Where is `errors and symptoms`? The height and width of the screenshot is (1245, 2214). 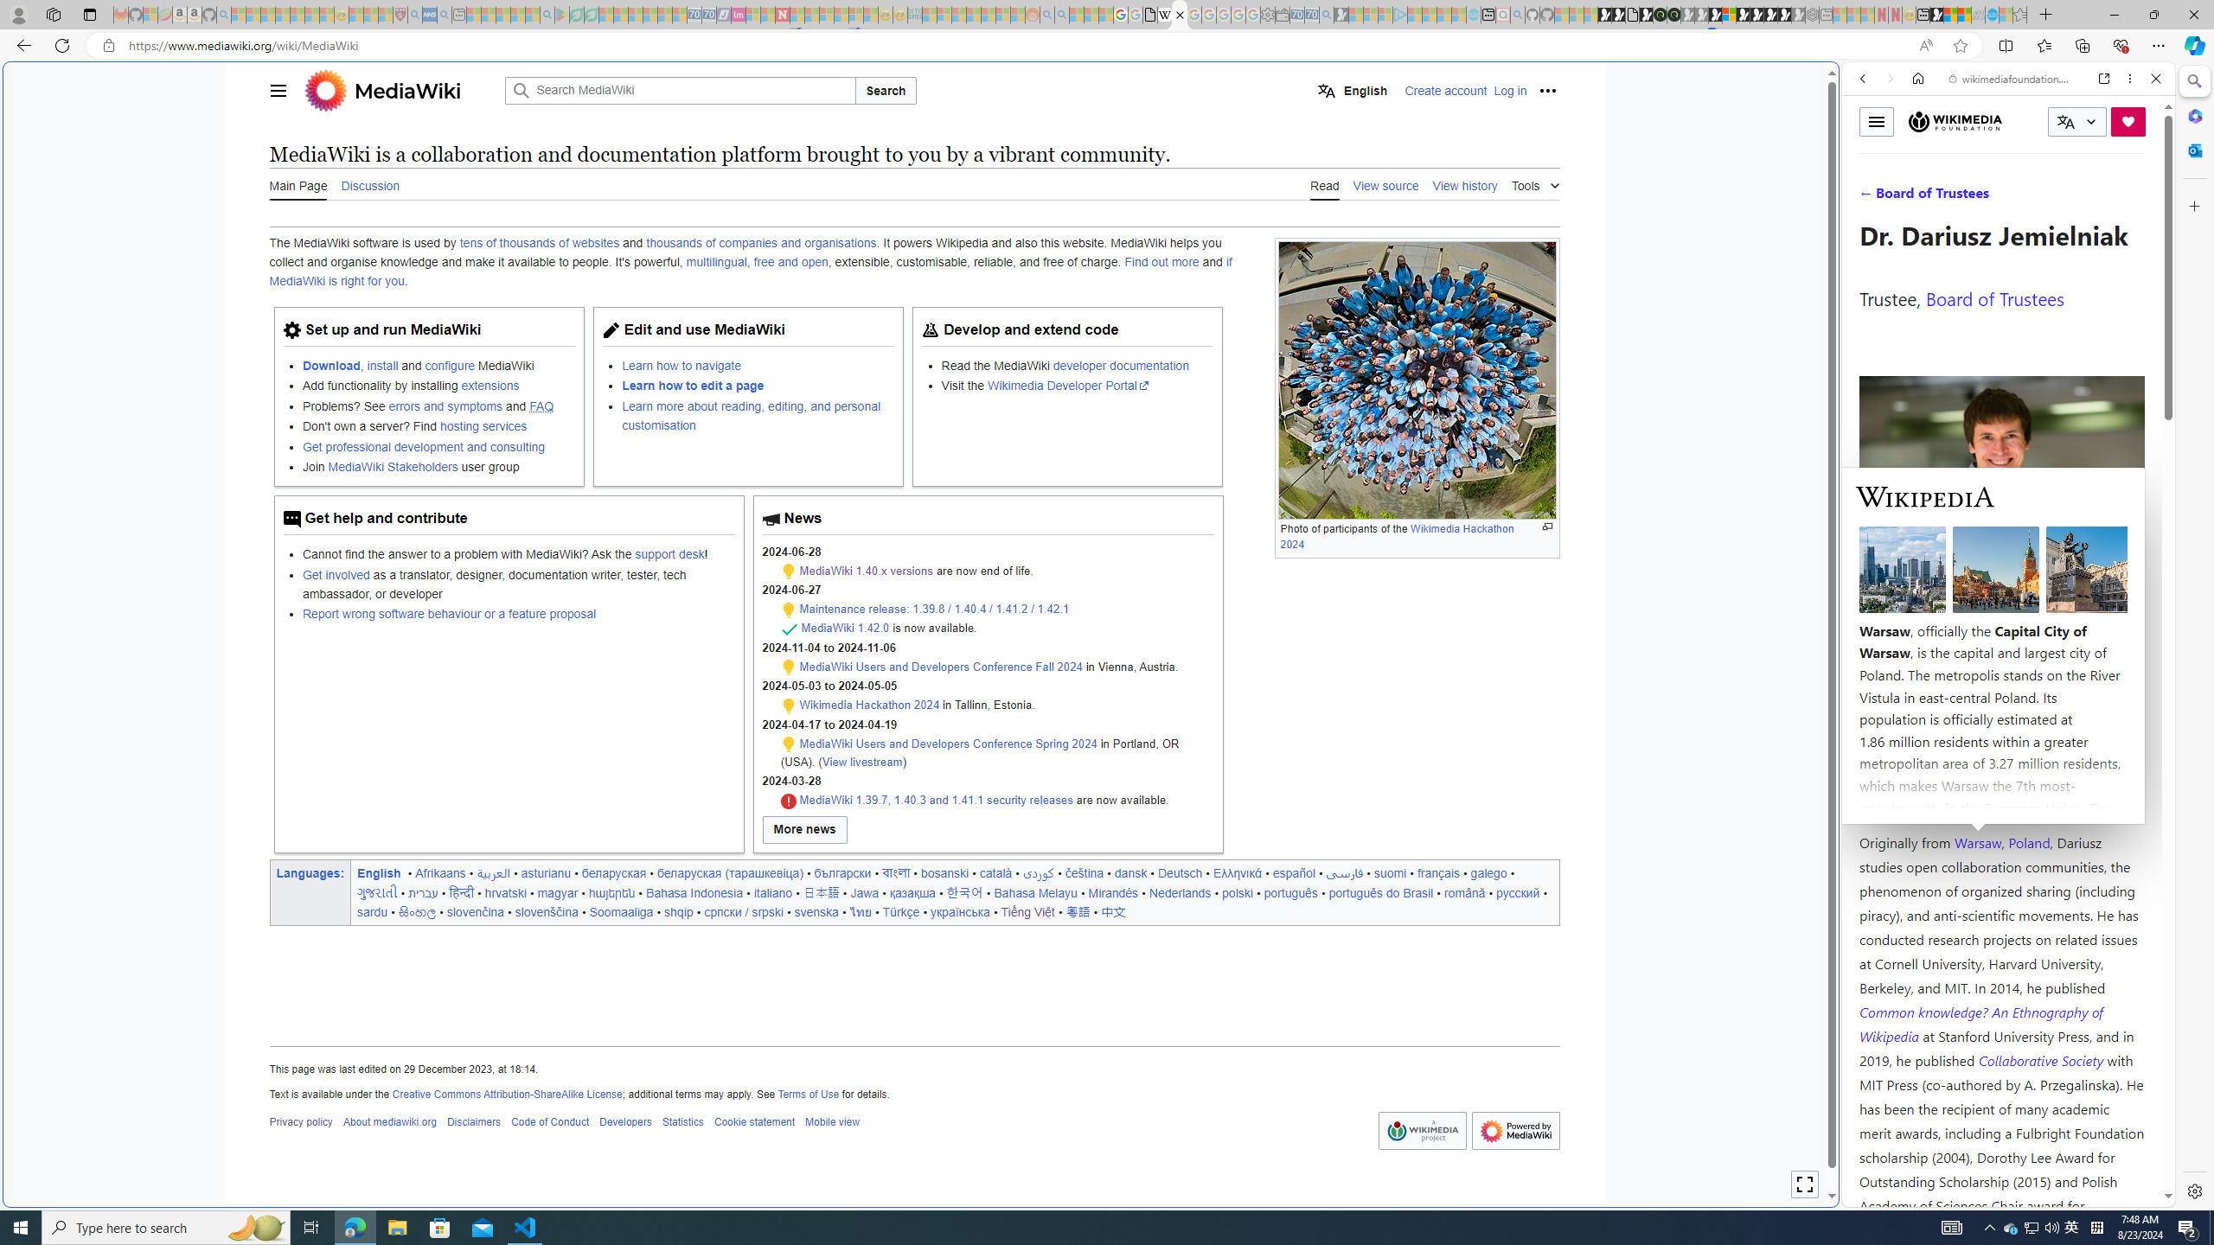
errors and symptoms is located at coordinates (445, 405).